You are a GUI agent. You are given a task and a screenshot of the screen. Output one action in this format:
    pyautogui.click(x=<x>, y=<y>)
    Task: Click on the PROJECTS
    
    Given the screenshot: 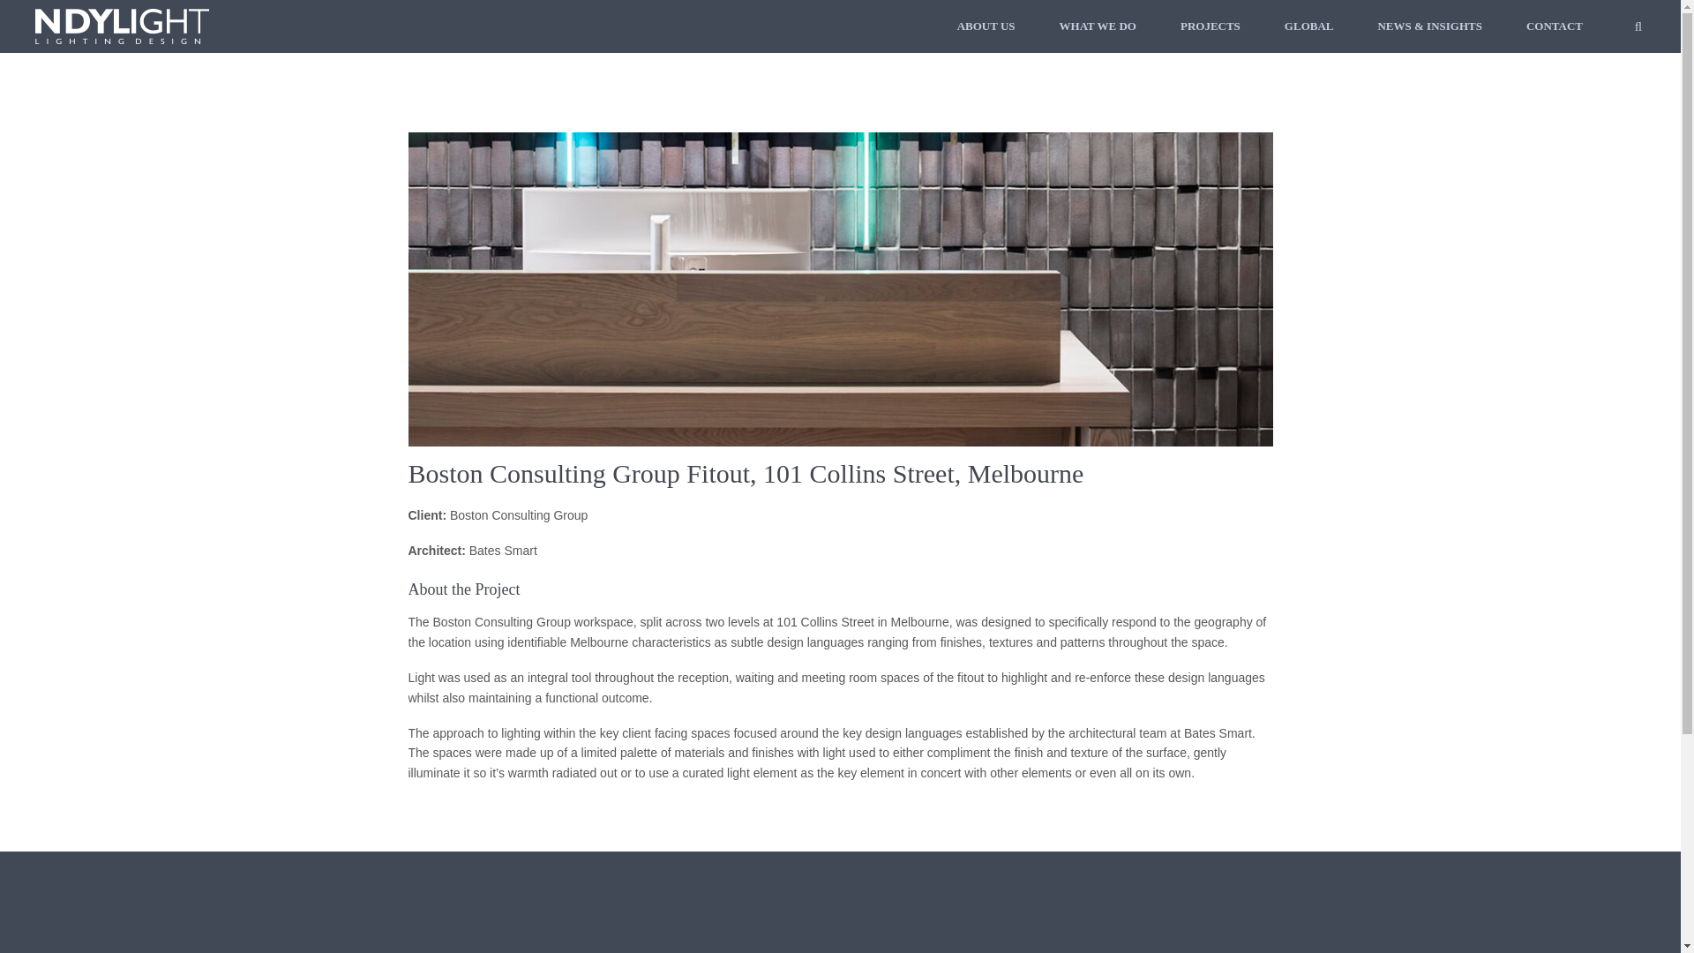 What is the action you would take?
    pyautogui.click(x=1211, y=26)
    